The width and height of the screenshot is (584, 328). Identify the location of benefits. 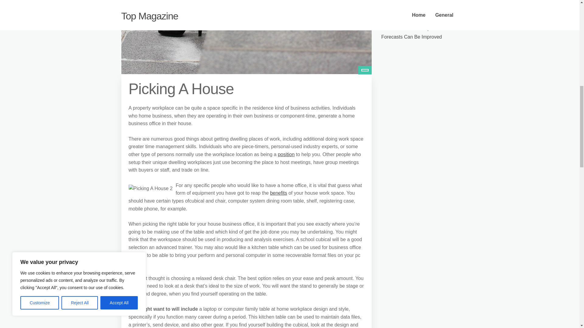
(279, 193).